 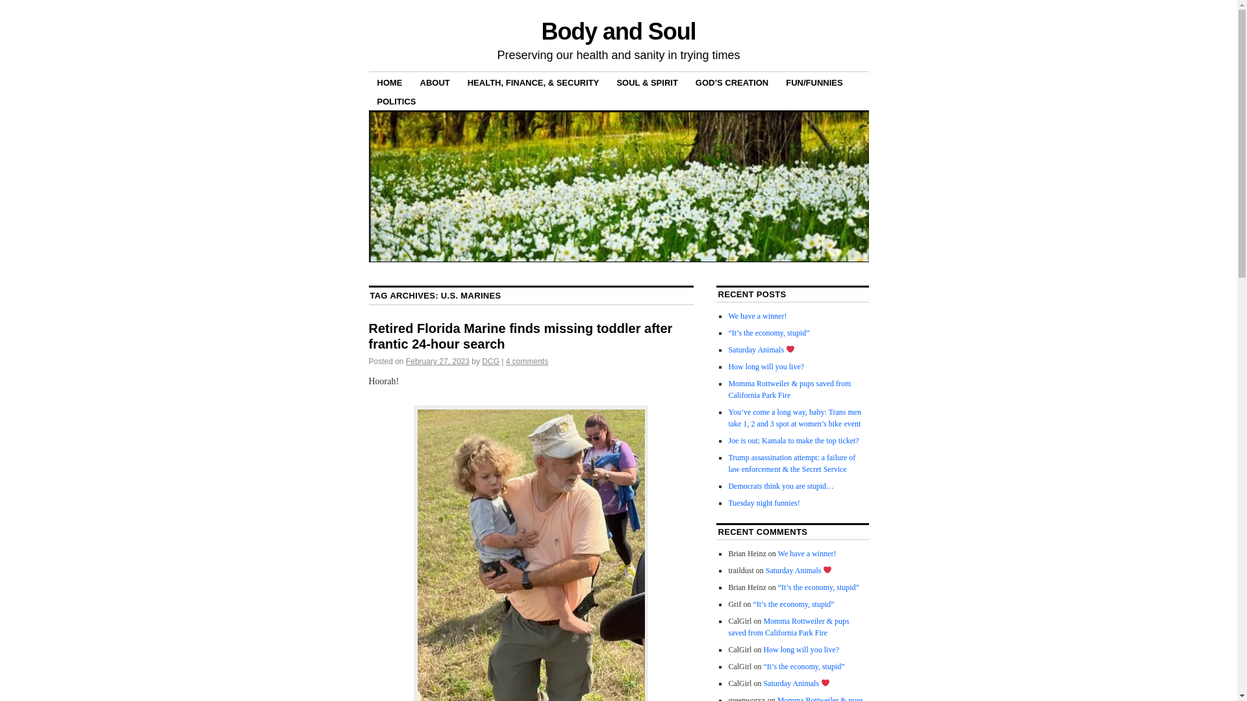 What do you see at coordinates (490, 361) in the screenshot?
I see `DCG` at bounding box center [490, 361].